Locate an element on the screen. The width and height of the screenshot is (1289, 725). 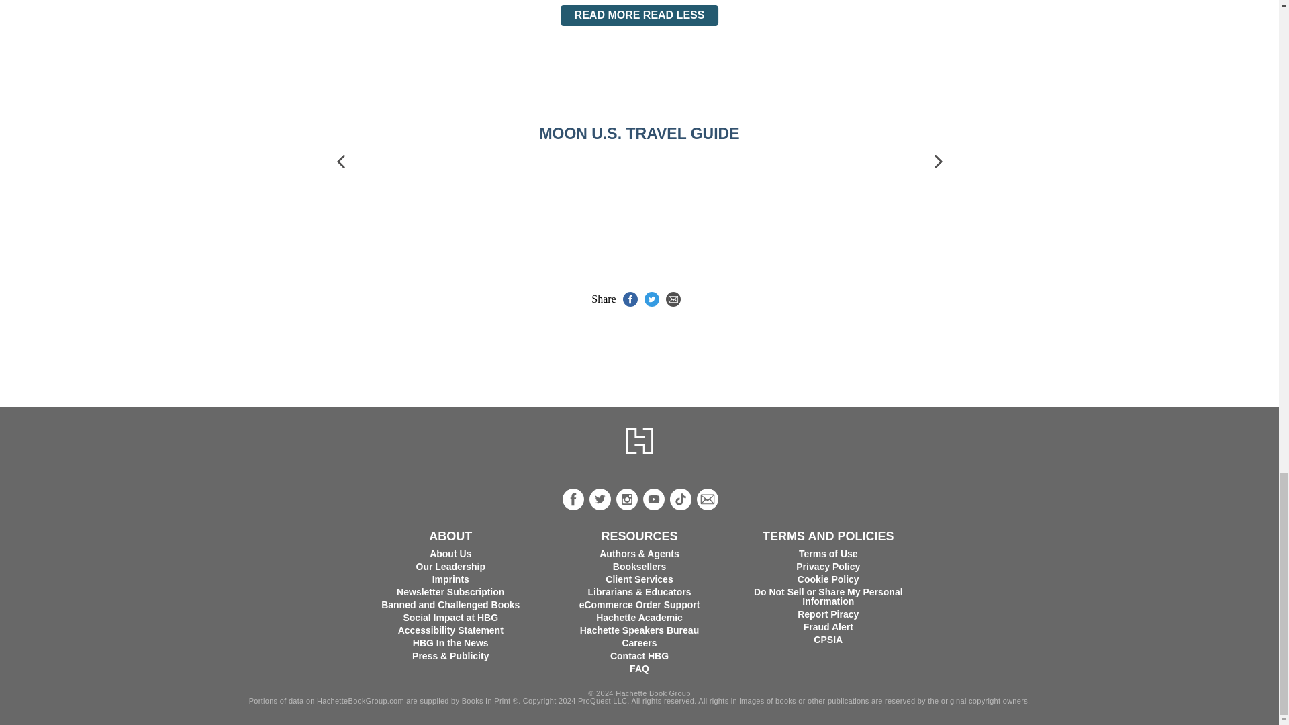
FACEBOOK ICON ROUND FB ICON WITH F INITIAL is located at coordinates (573, 499).